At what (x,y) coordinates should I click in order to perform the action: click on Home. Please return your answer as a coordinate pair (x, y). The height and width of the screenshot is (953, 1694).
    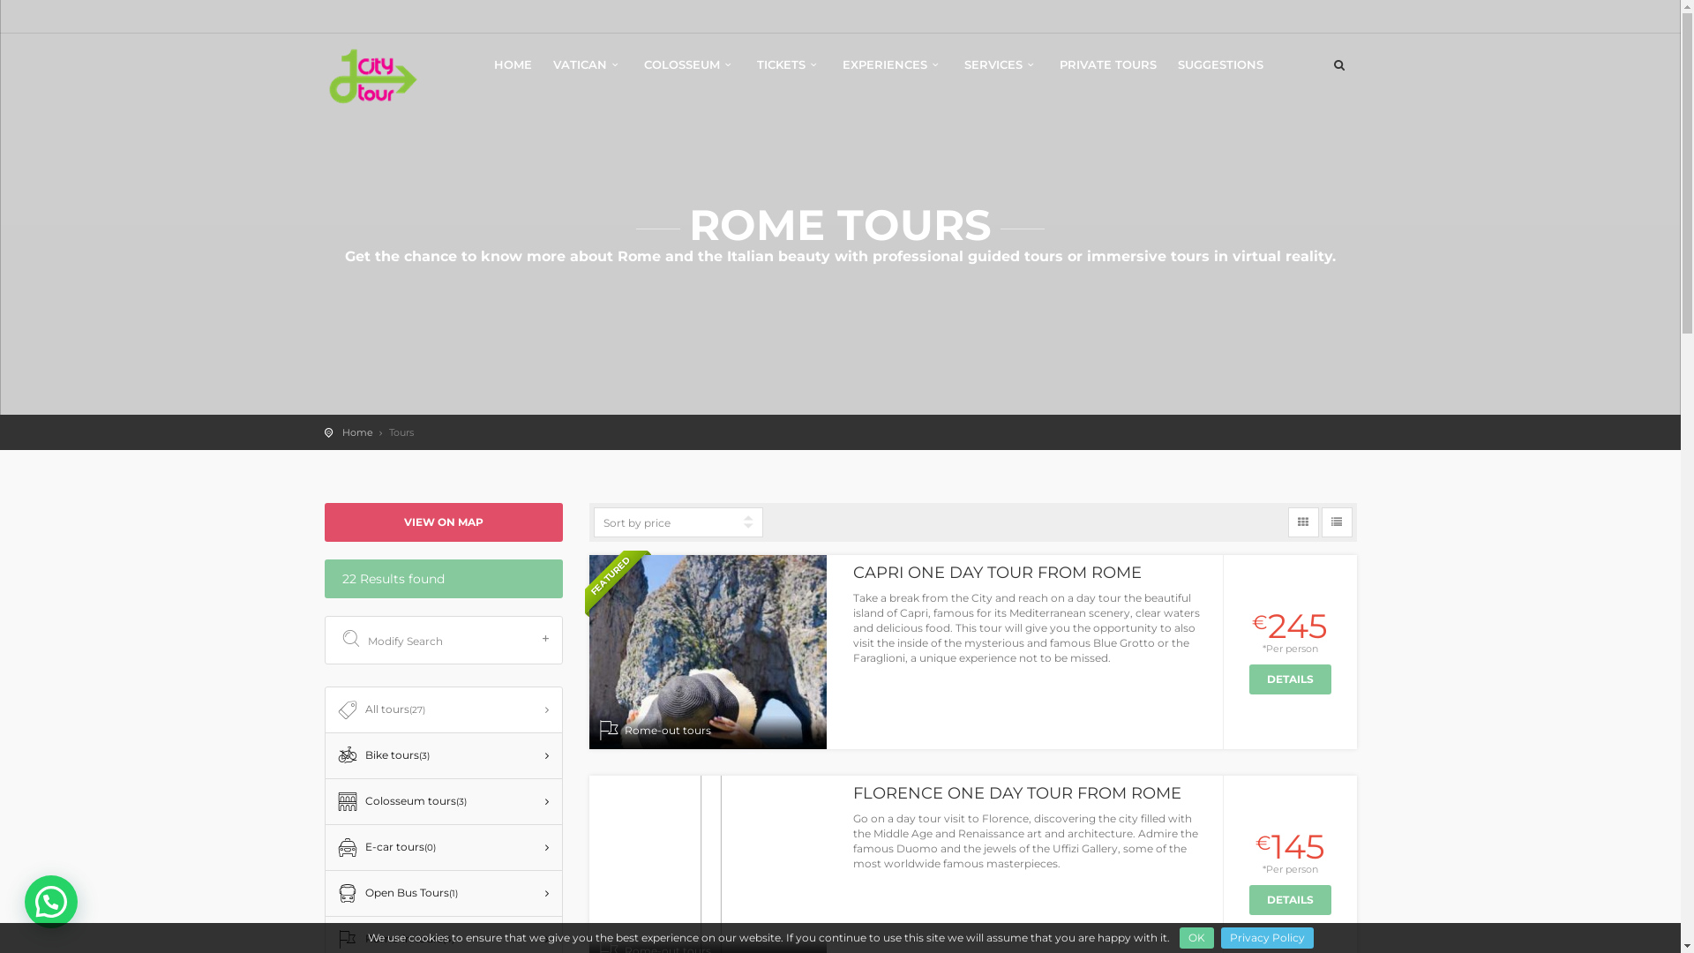
    Looking at the image, I should click on (358, 432).